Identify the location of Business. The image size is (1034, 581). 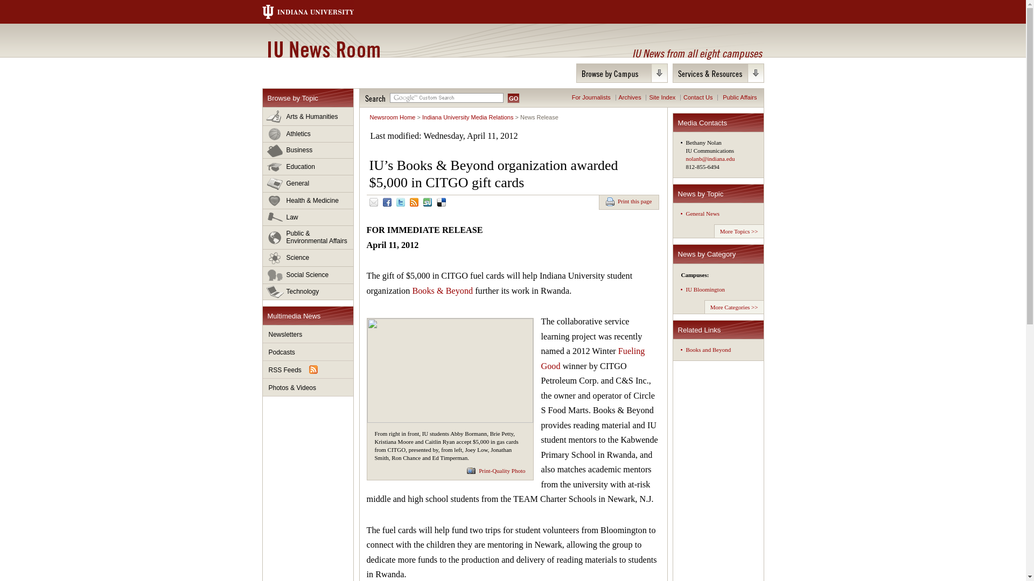
(308, 150).